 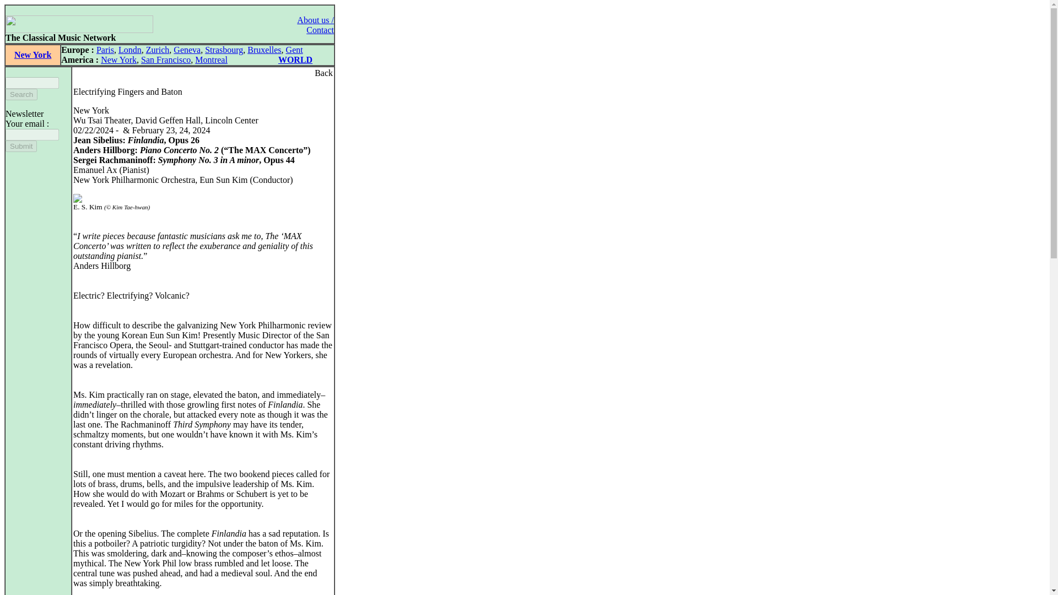 What do you see at coordinates (224, 50) in the screenshot?
I see `Strasbourg` at bounding box center [224, 50].